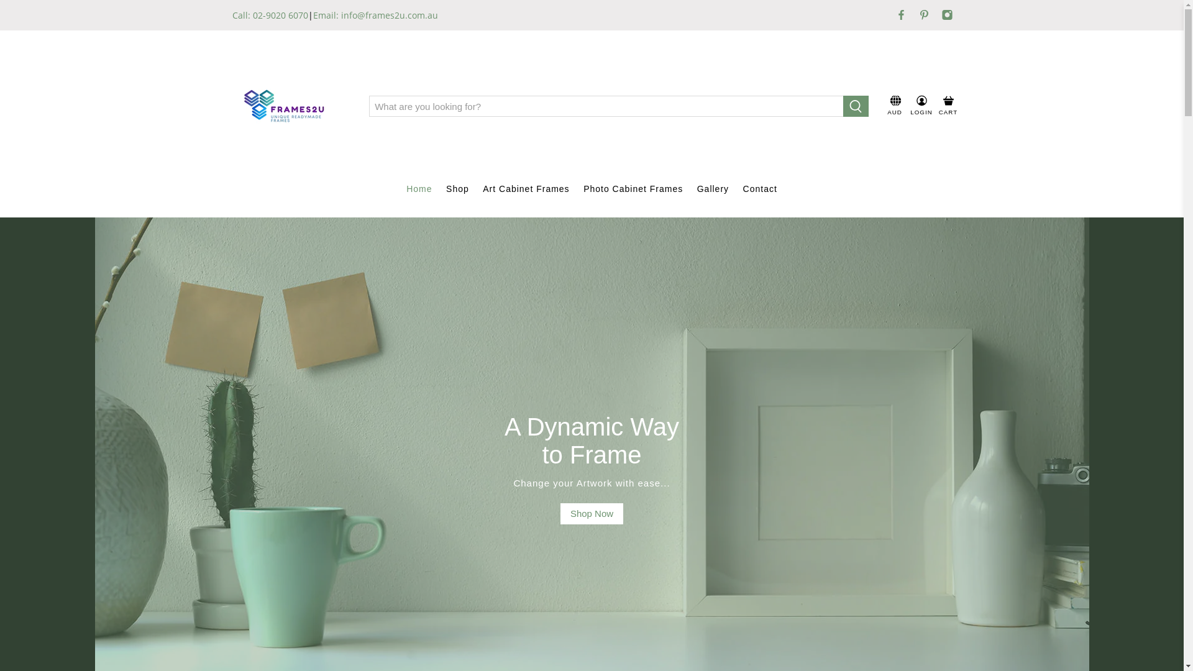 This screenshot has height=671, width=1193. Describe the element at coordinates (419, 189) in the screenshot. I see `Home` at that location.